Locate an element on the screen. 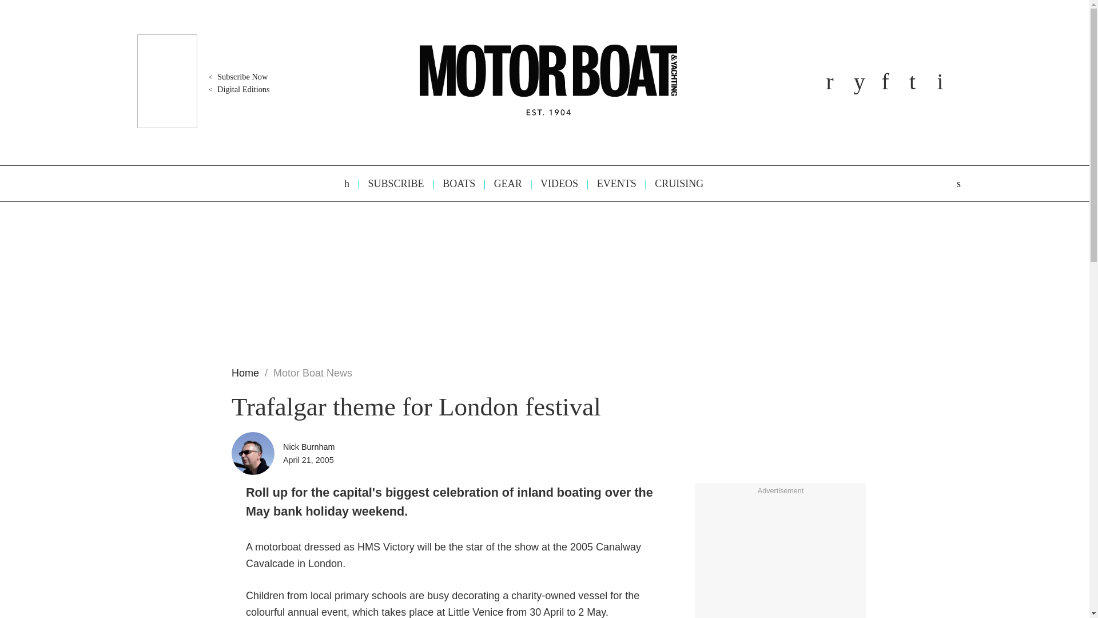  SUBSCRIBE is located at coordinates (391, 184).